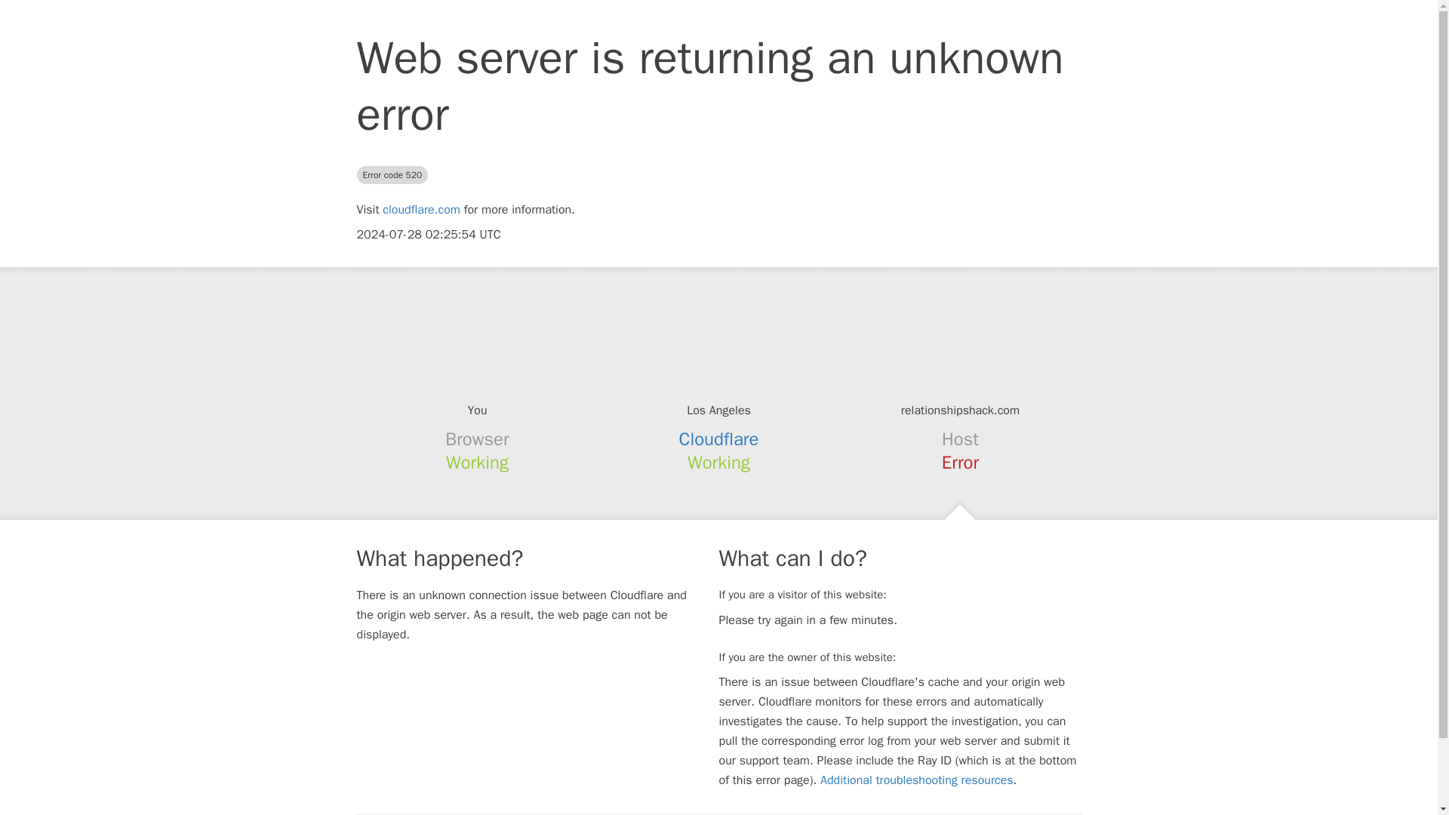  What do you see at coordinates (719, 439) in the screenshot?
I see `Cloudflare` at bounding box center [719, 439].